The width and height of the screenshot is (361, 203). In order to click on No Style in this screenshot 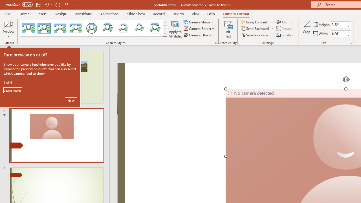, I will do `click(28, 28)`.